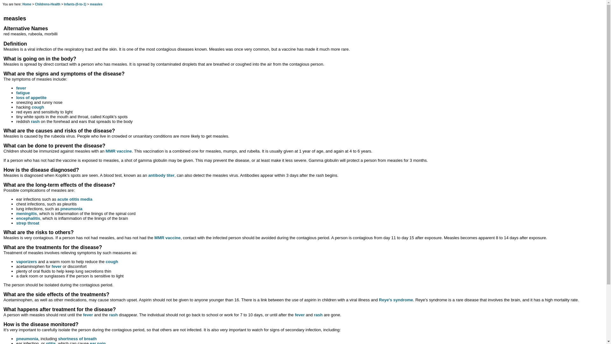  Describe the element at coordinates (31, 97) in the screenshot. I see `Loss of appetite` at that location.